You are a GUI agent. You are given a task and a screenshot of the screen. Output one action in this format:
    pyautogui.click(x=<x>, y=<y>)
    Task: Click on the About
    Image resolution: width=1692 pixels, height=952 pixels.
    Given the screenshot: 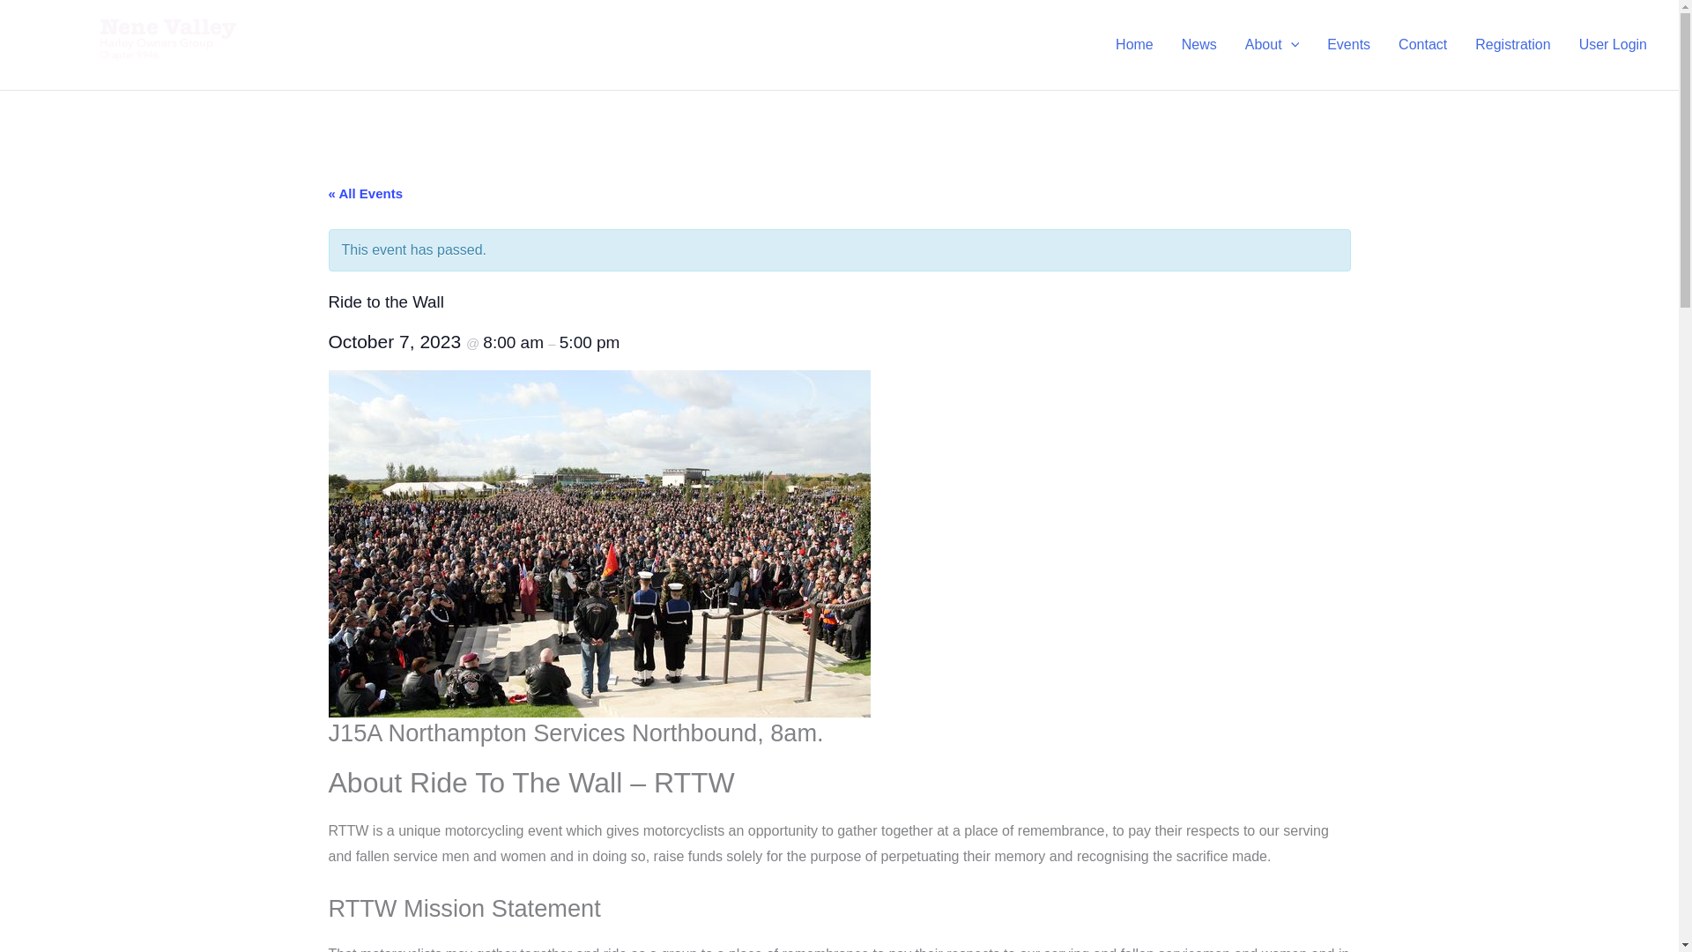 What is the action you would take?
    pyautogui.click(x=1272, y=44)
    